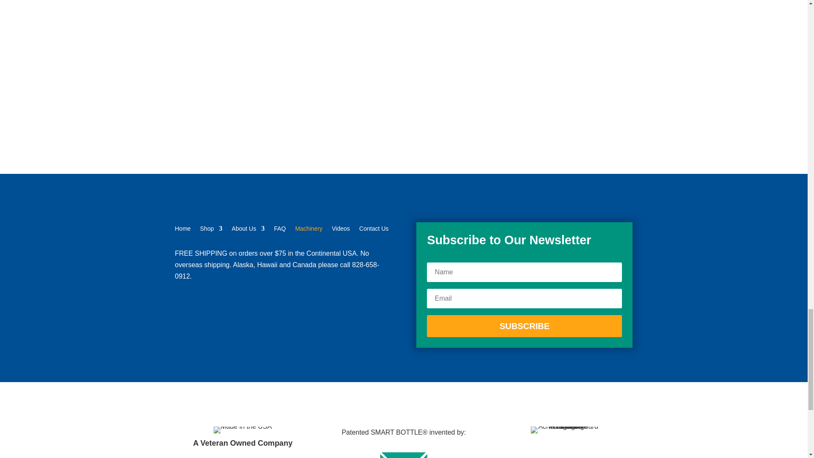 Image resolution: width=814 pixels, height=458 pixels. What do you see at coordinates (182, 230) in the screenshot?
I see `Home` at bounding box center [182, 230].